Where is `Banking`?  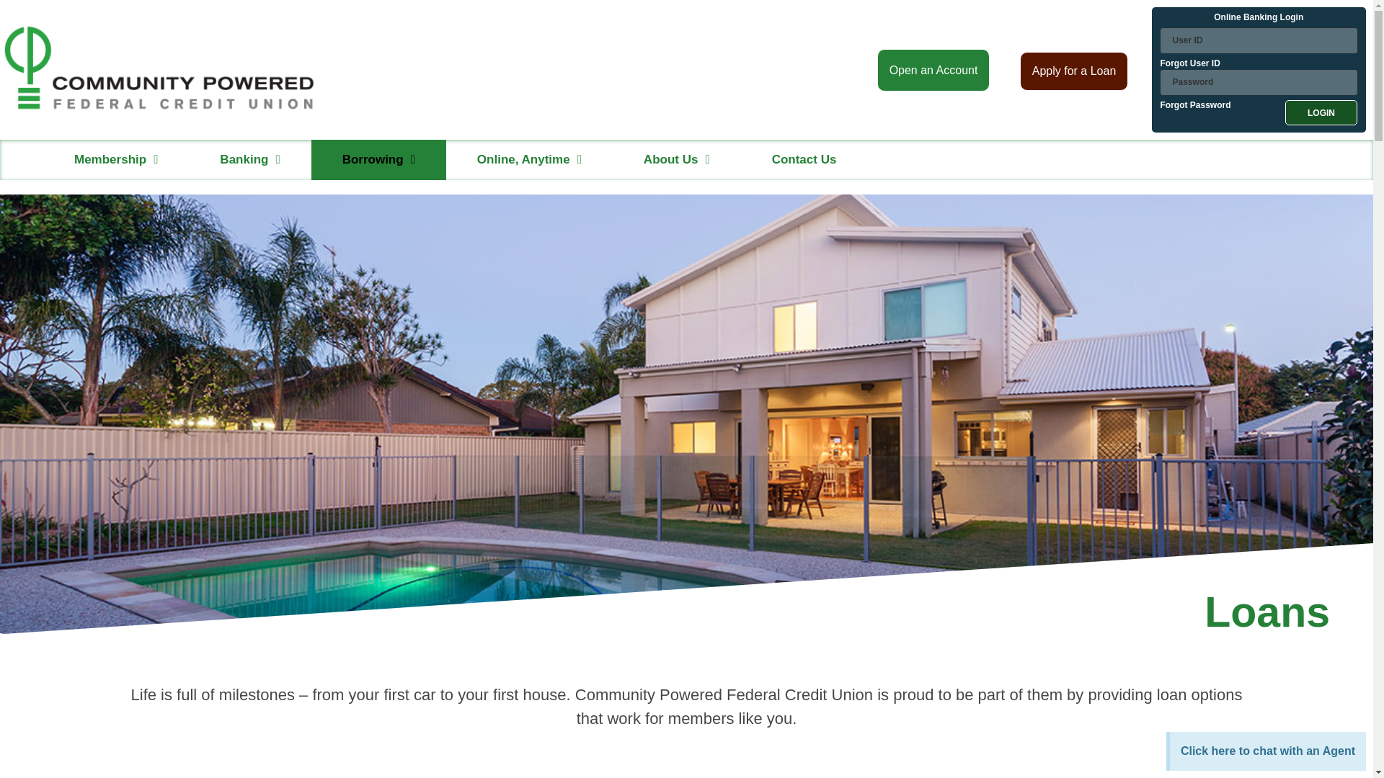 Banking is located at coordinates (249, 160).